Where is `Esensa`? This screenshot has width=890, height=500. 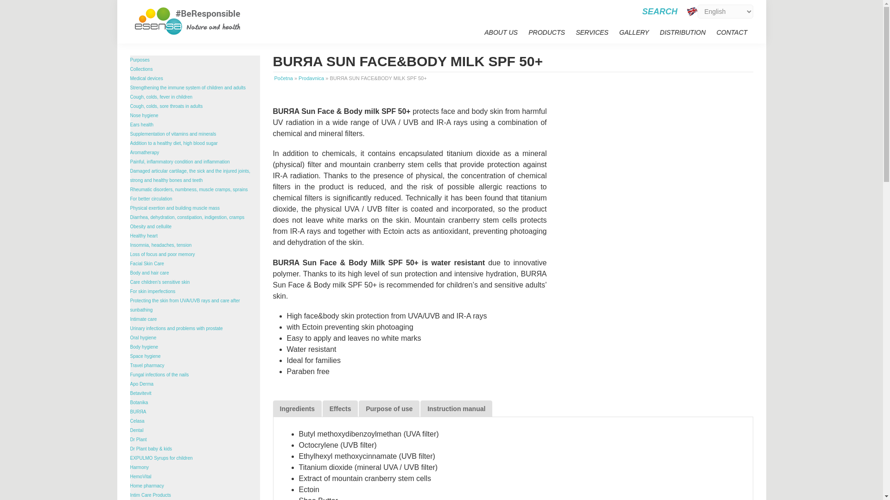
Esensa is located at coordinates (189, 20).